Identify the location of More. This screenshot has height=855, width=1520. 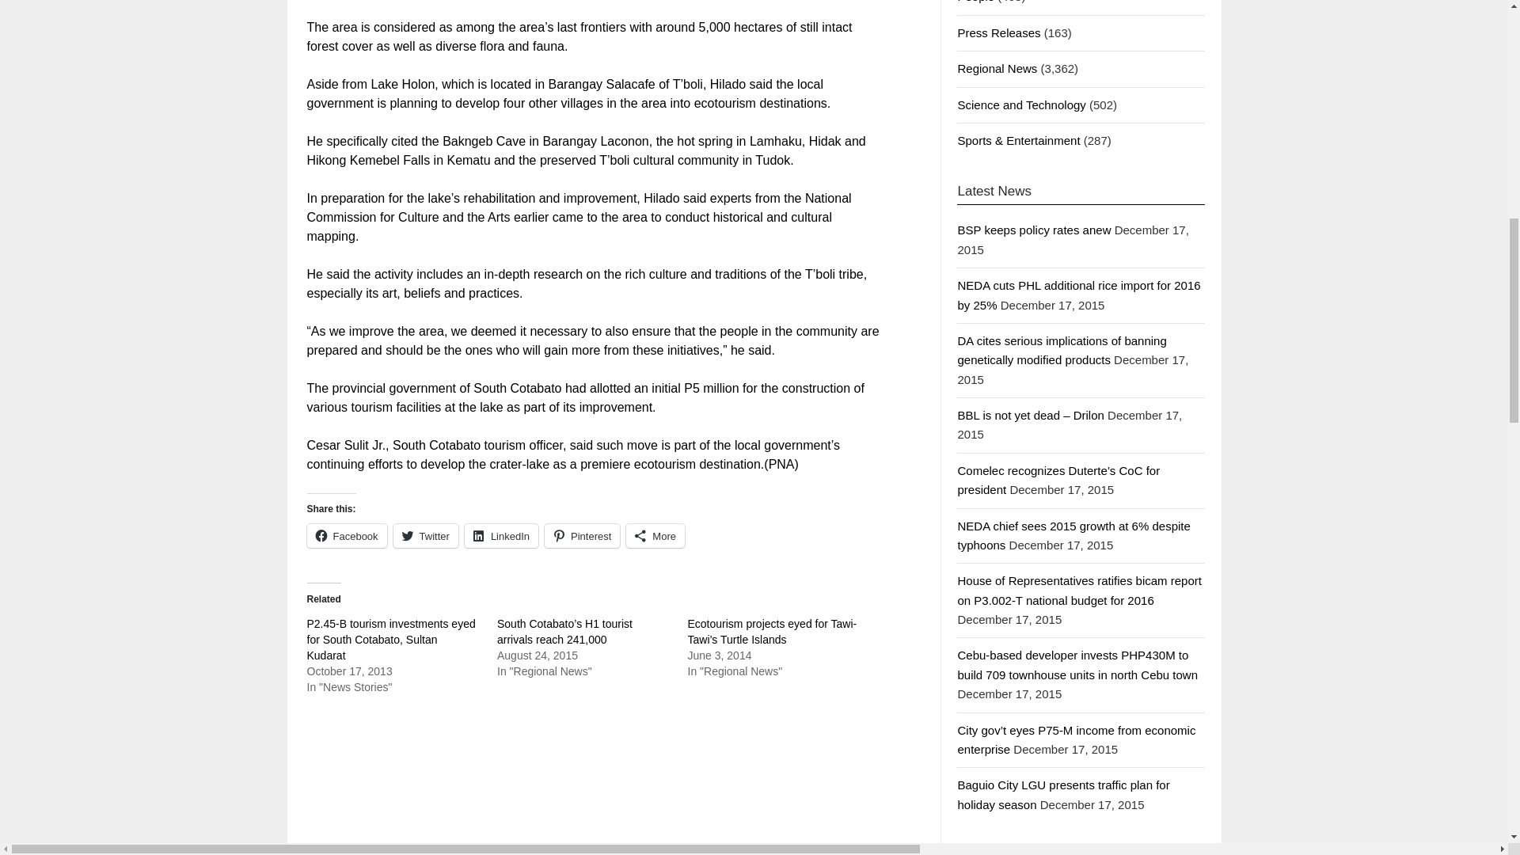
(655, 536).